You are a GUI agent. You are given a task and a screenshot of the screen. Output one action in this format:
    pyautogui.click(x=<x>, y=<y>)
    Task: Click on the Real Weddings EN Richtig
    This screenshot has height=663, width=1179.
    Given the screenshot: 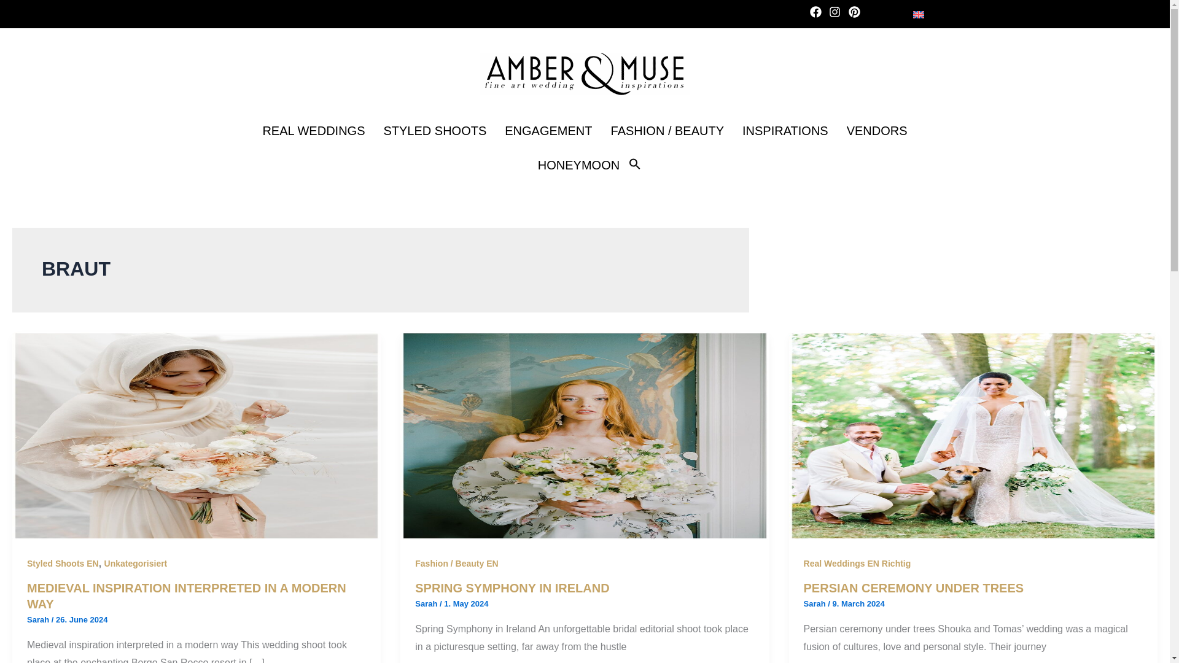 What is the action you would take?
    pyautogui.click(x=857, y=564)
    